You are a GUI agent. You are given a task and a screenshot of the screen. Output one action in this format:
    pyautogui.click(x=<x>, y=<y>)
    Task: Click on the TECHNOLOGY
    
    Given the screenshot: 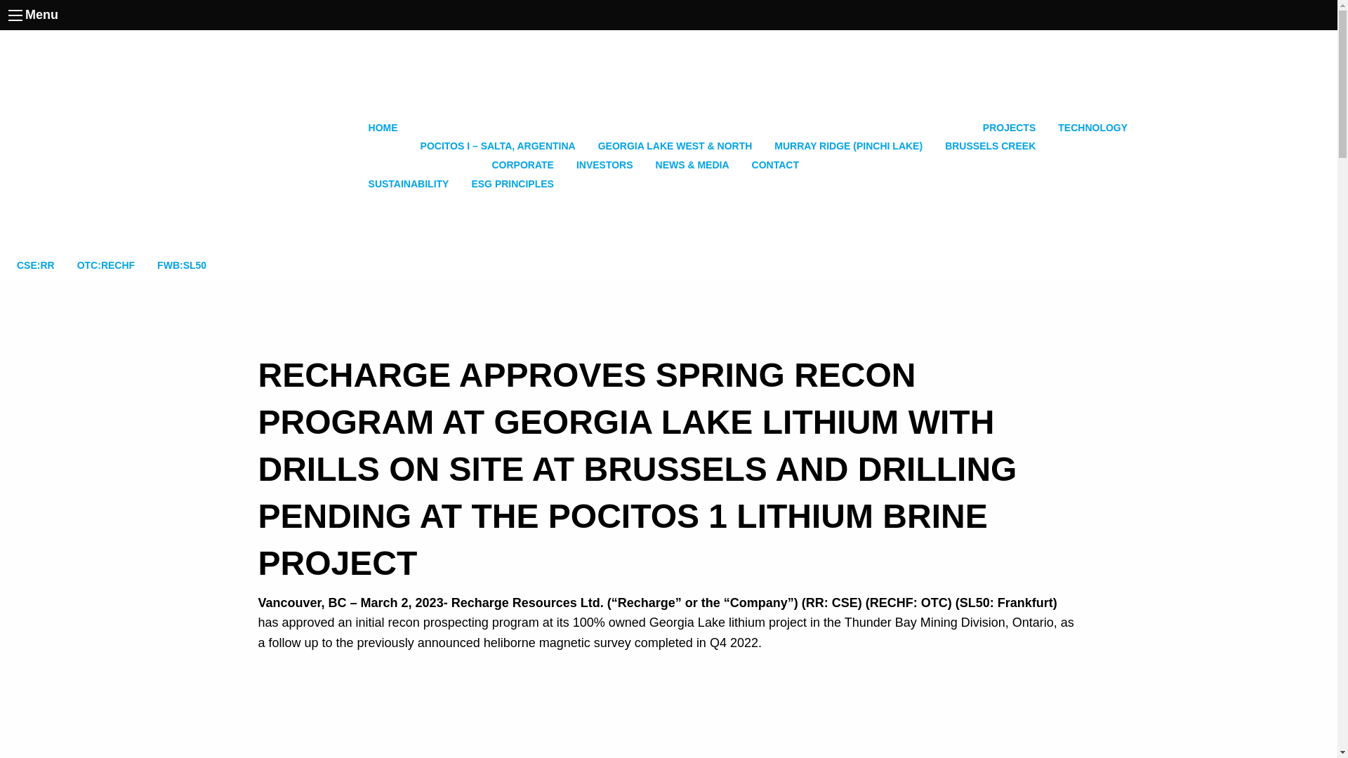 What is the action you would take?
    pyautogui.click(x=1092, y=128)
    